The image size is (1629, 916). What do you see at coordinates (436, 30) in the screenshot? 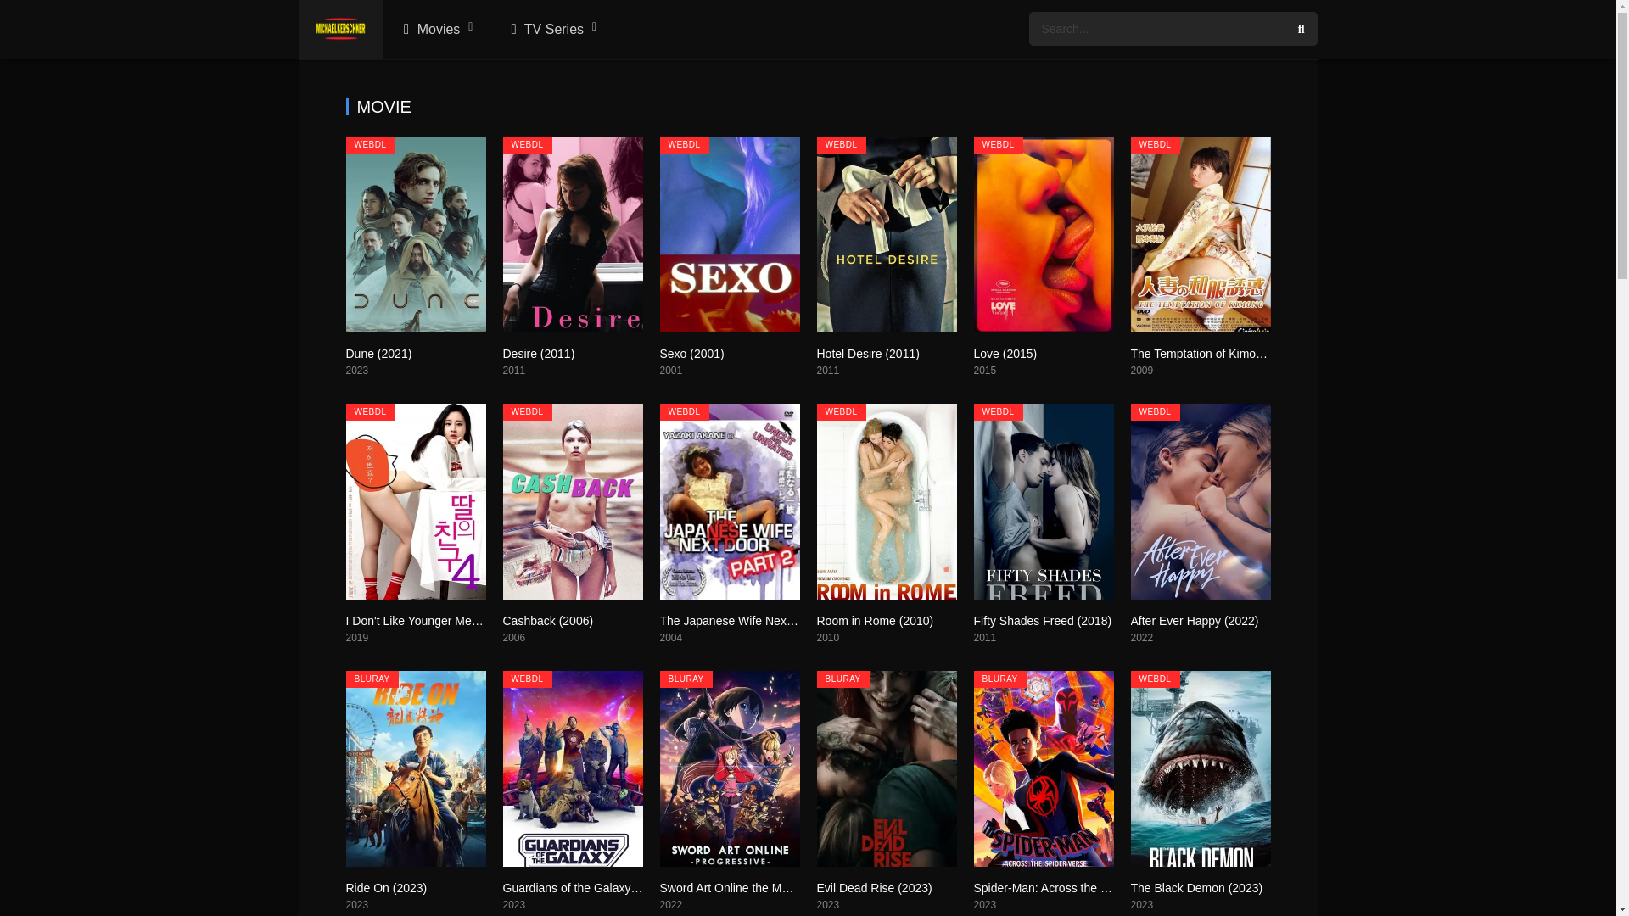
I see `Movies` at bounding box center [436, 30].